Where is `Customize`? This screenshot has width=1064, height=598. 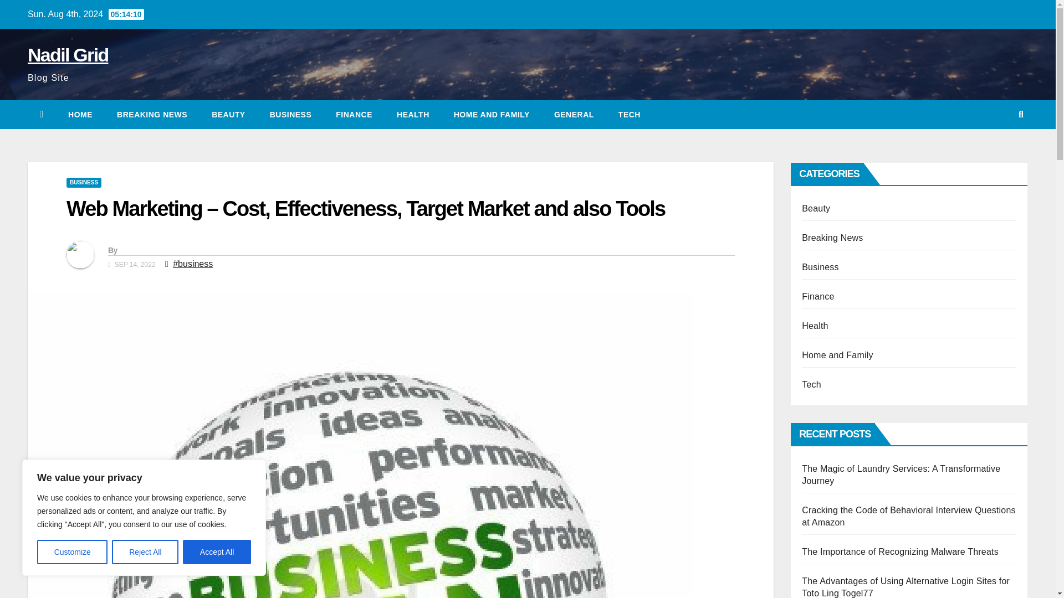 Customize is located at coordinates (72, 552).